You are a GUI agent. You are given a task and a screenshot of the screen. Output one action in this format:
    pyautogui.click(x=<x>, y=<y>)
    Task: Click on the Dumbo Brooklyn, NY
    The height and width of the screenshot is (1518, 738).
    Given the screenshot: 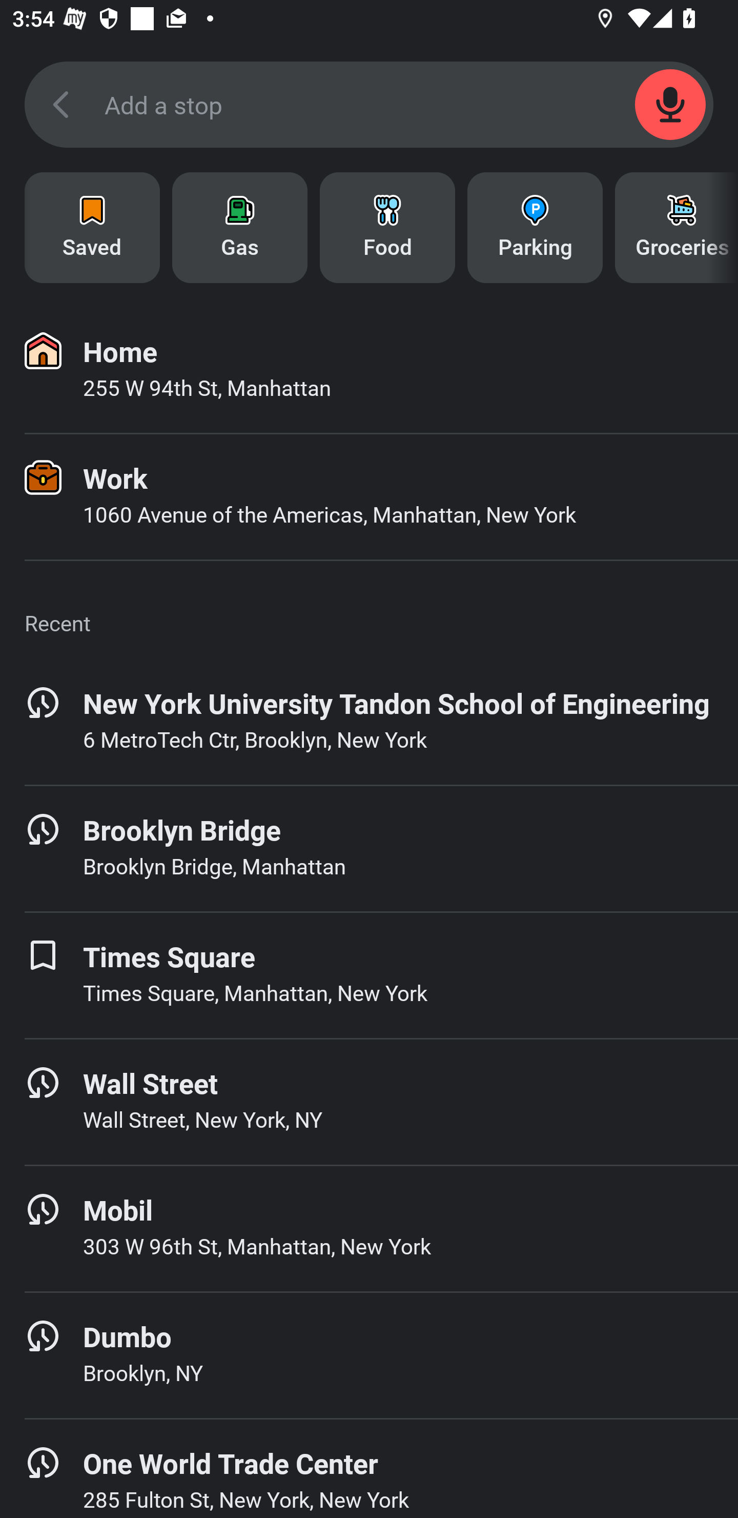 What is the action you would take?
    pyautogui.click(x=369, y=1355)
    